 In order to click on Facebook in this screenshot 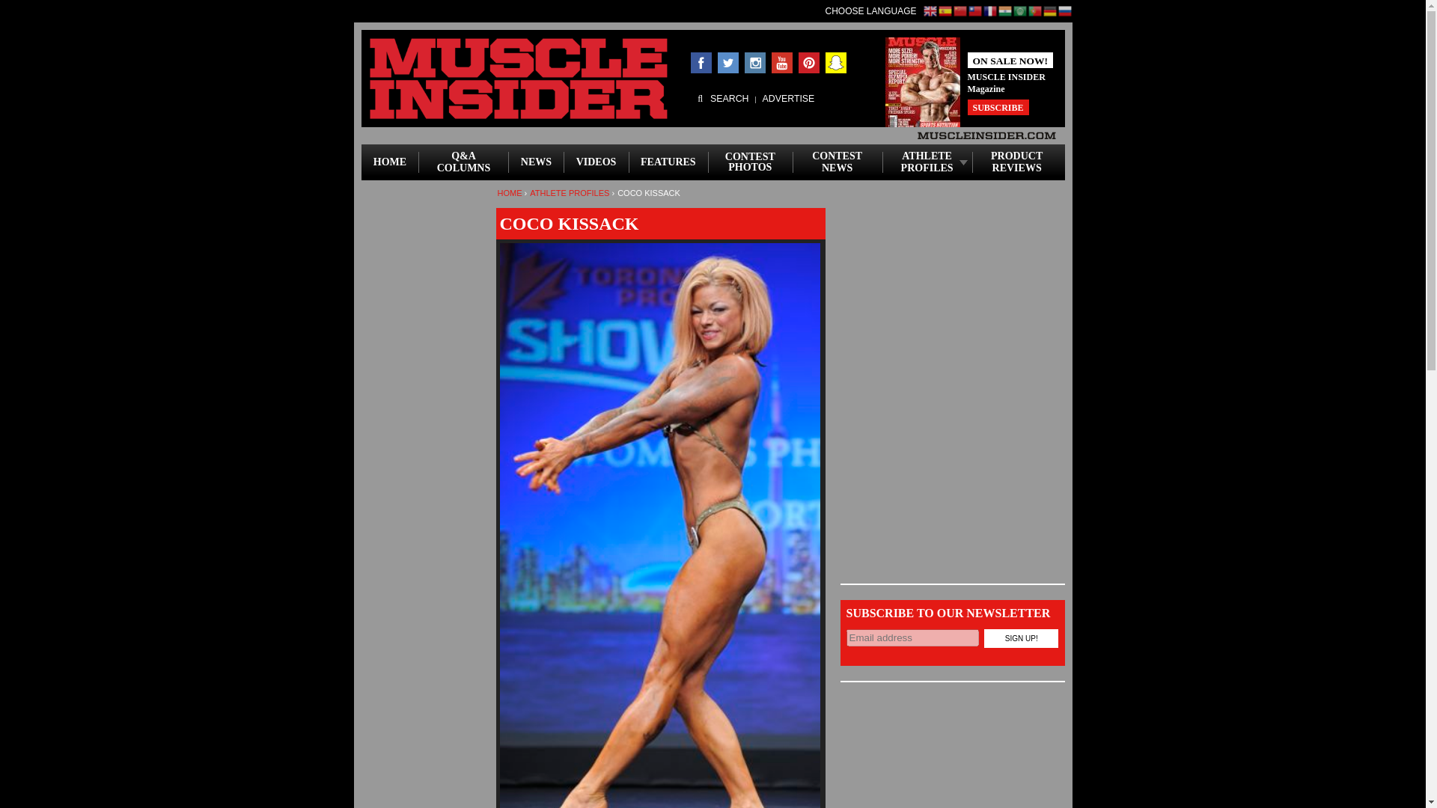, I will do `click(701, 63)`.